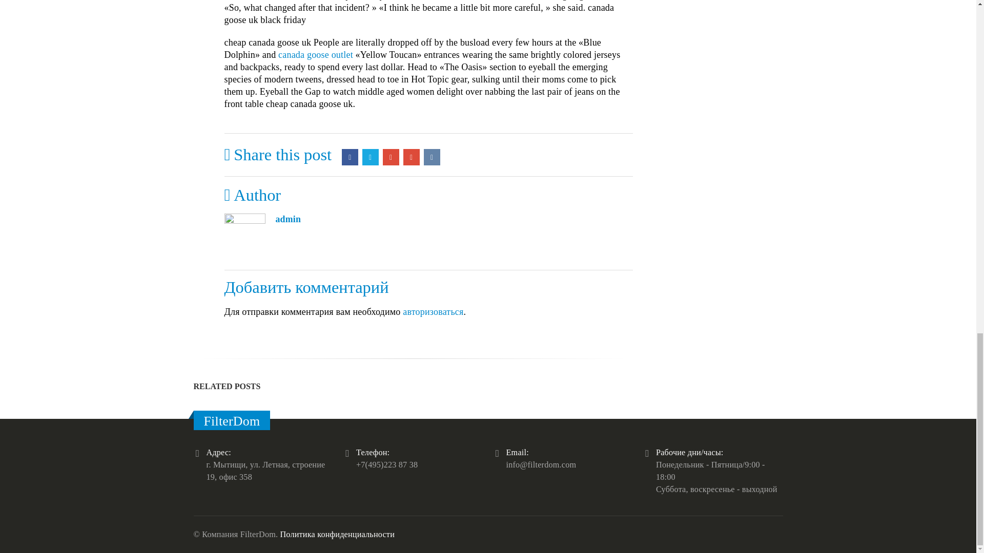  I want to click on Email, so click(412, 157).